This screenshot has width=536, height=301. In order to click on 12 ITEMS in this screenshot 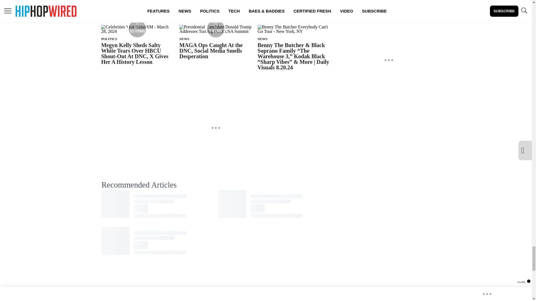, I will do `click(137, 31)`.